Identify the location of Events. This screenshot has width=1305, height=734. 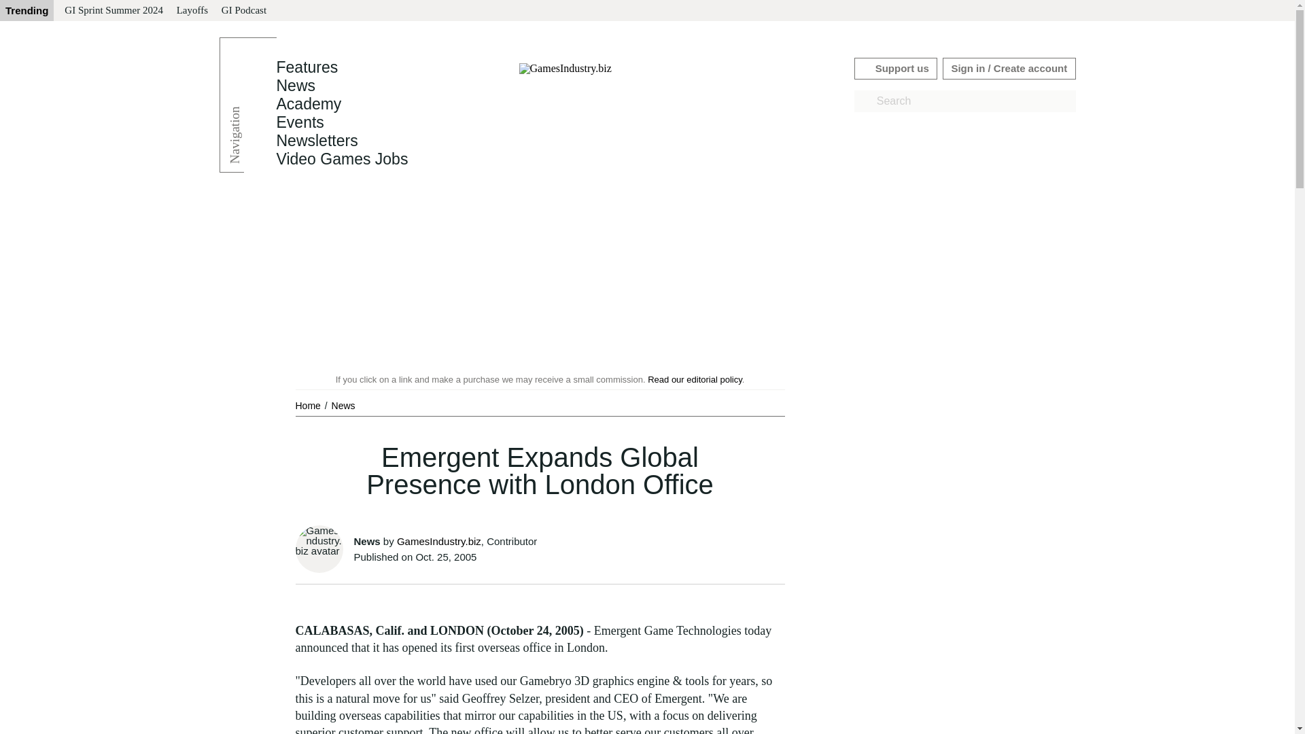
(299, 122).